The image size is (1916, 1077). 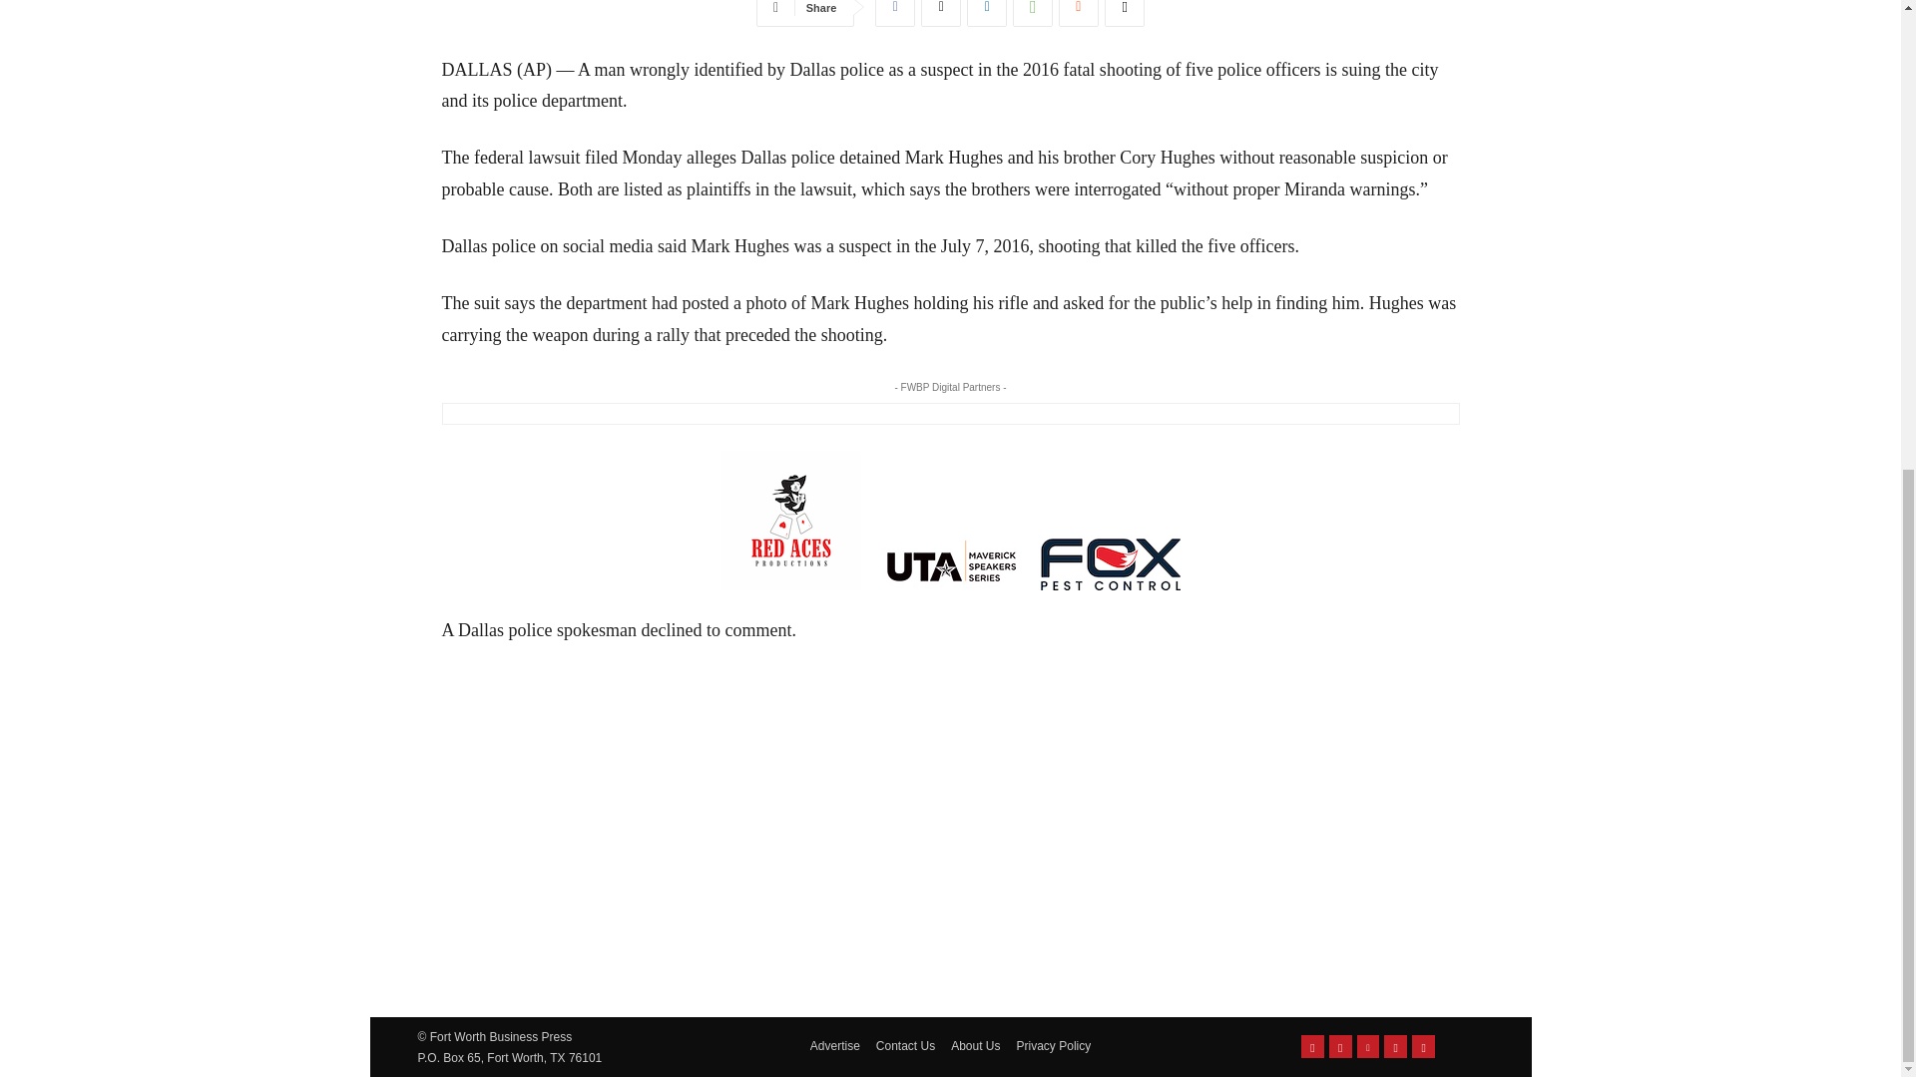 I want to click on Twitter, so click(x=941, y=14).